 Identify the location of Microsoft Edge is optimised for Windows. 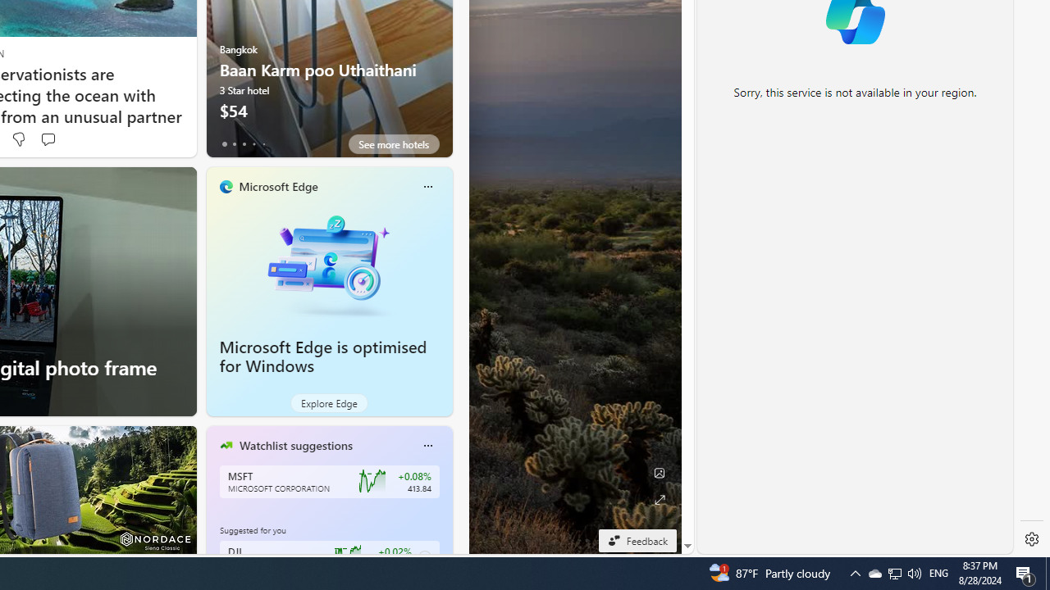
(330, 263).